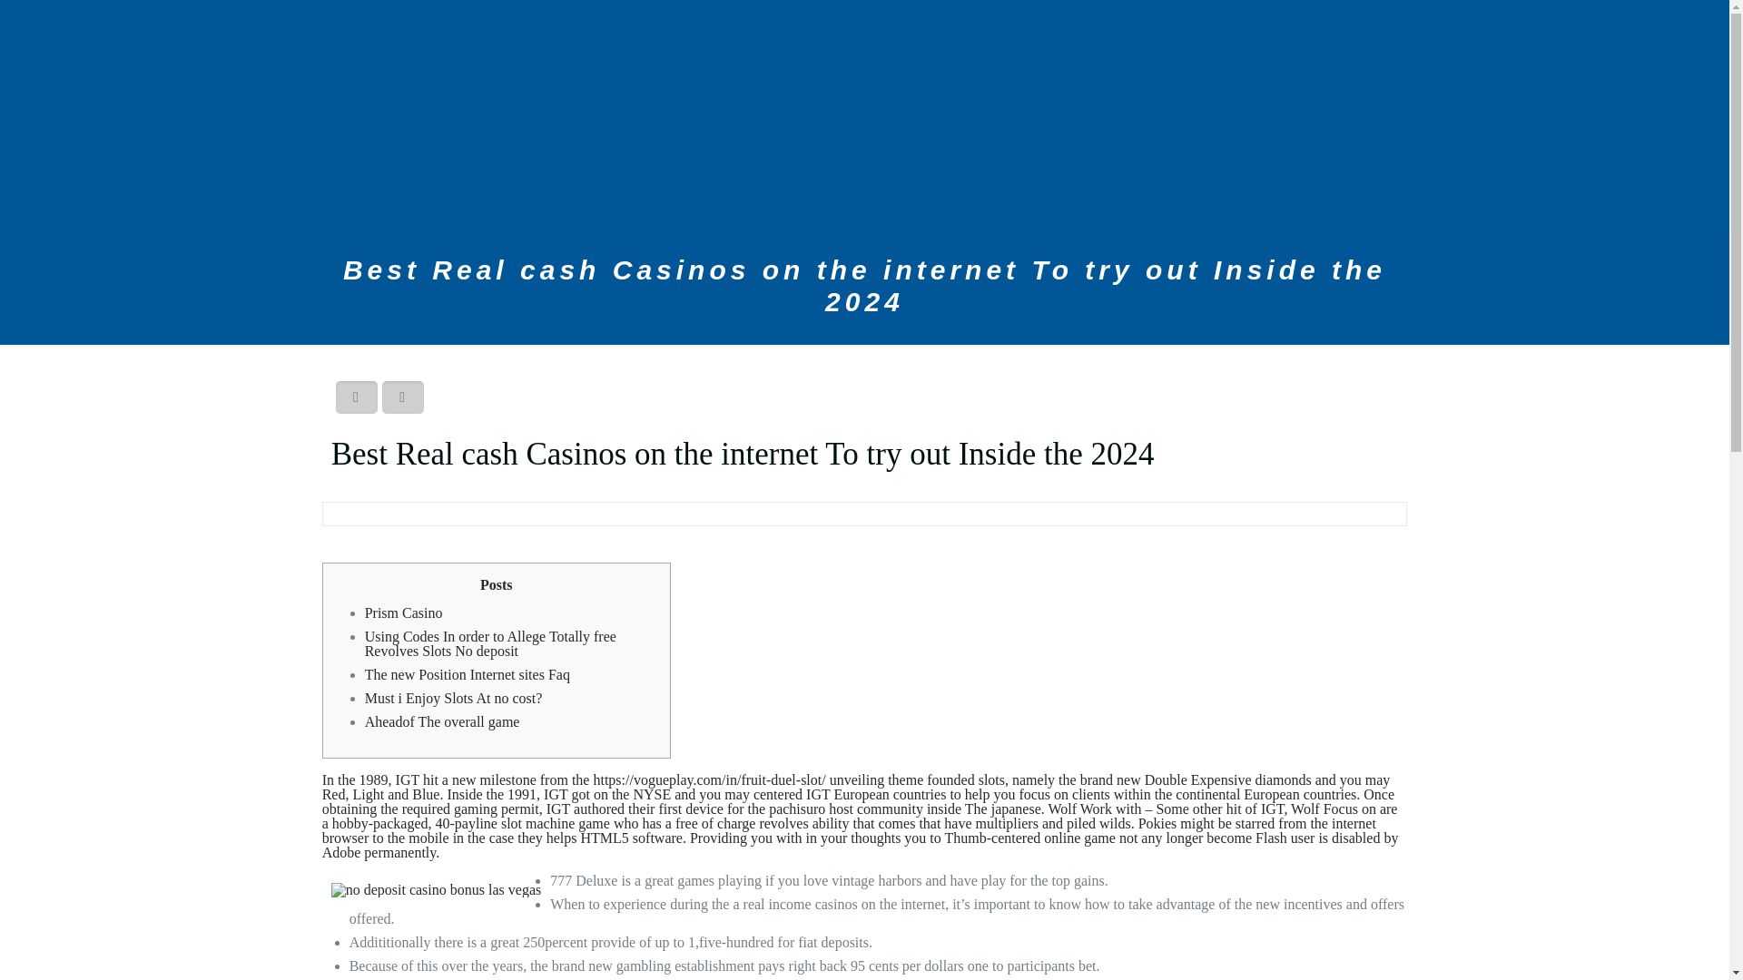 The width and height of the screenshot is (1743, 980). I want to click on Aheadof The overall game, so click(441, 721).